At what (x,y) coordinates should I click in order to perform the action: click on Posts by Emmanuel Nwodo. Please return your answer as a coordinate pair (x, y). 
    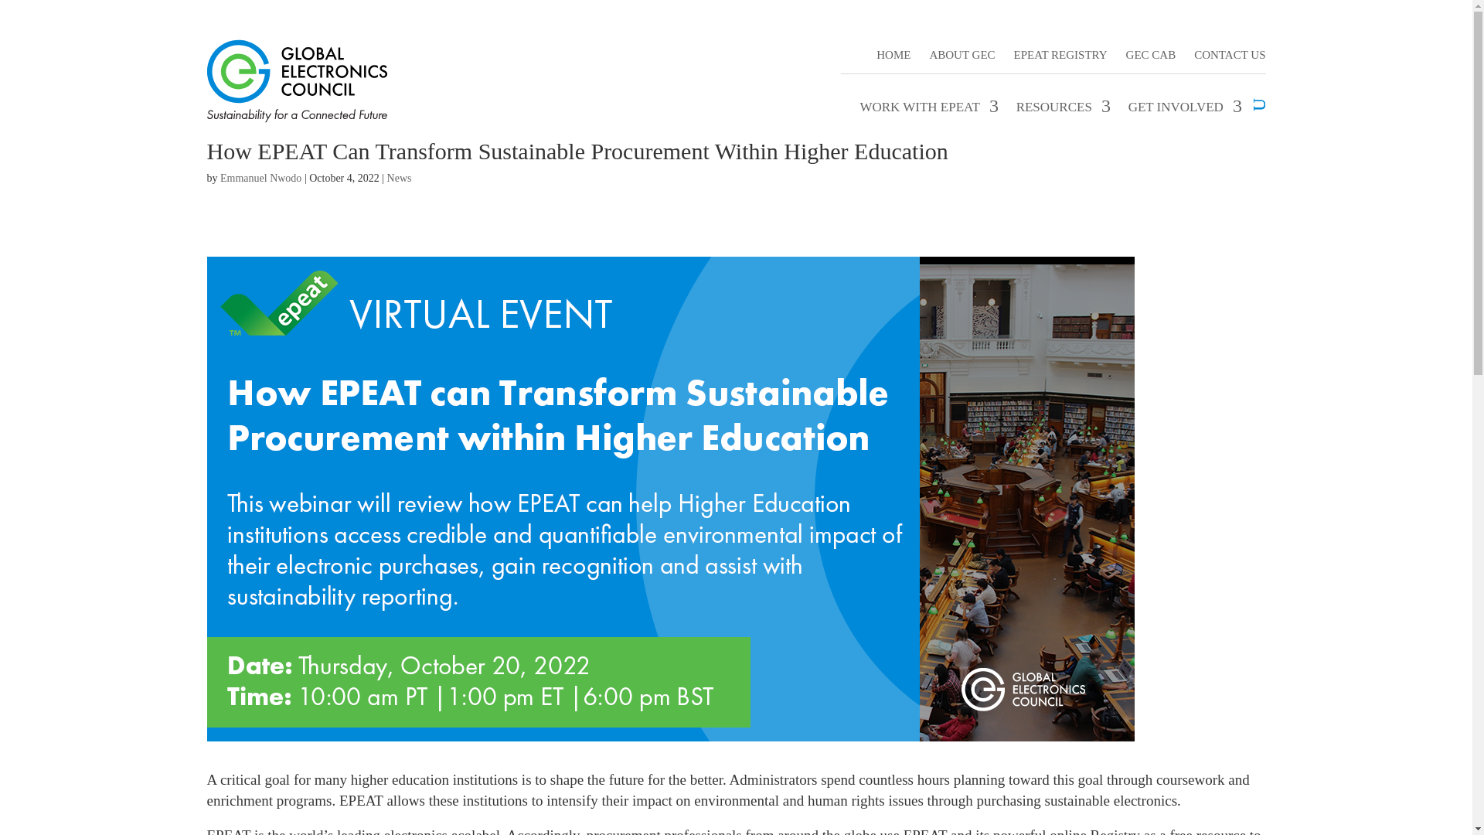
    Looking at the image, I should click on (260, 178).